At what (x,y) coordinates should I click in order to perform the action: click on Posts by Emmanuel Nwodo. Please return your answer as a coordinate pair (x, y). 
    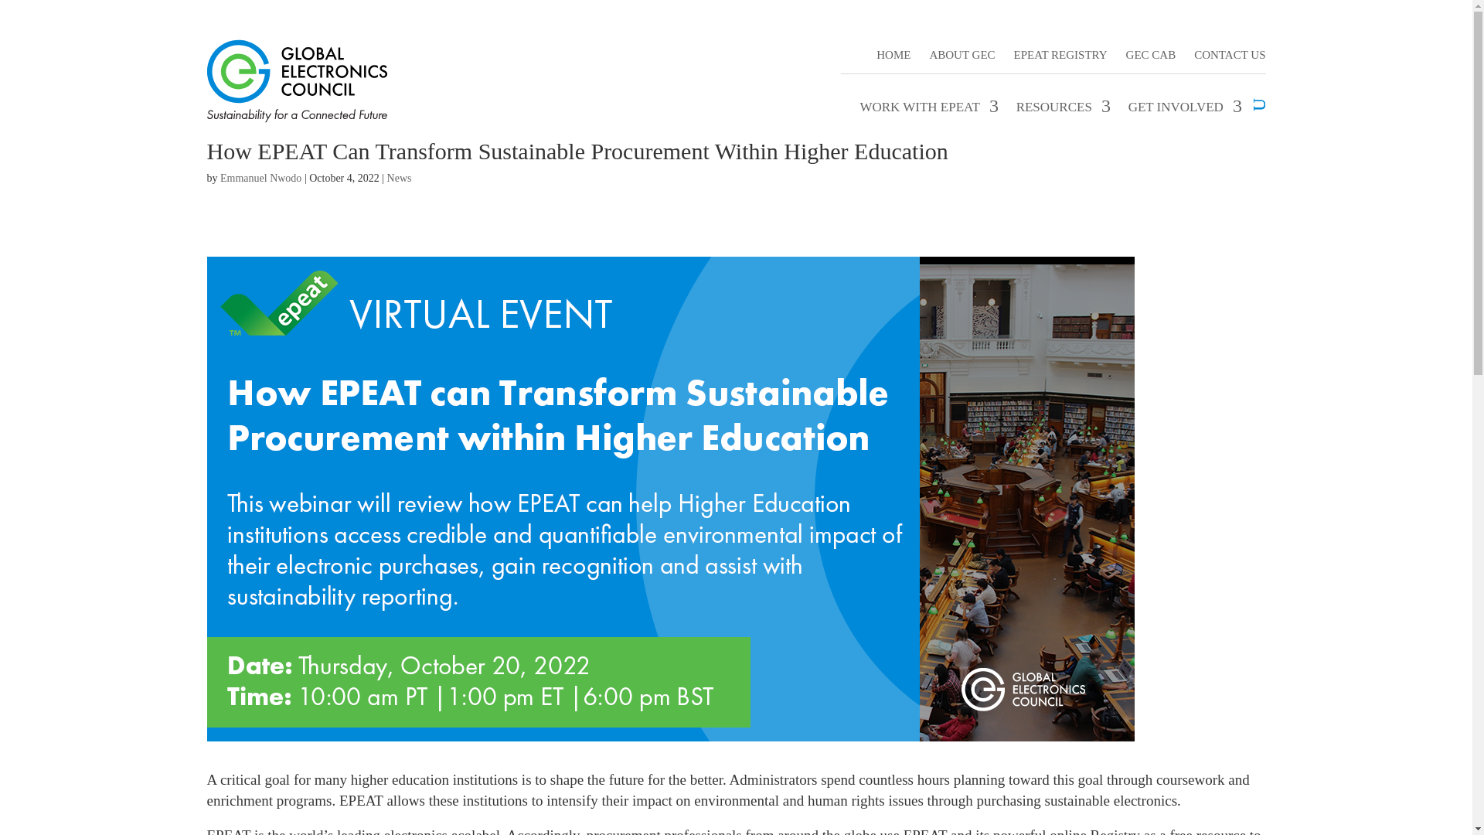
    Looking at the image, I should click on (260, 178).